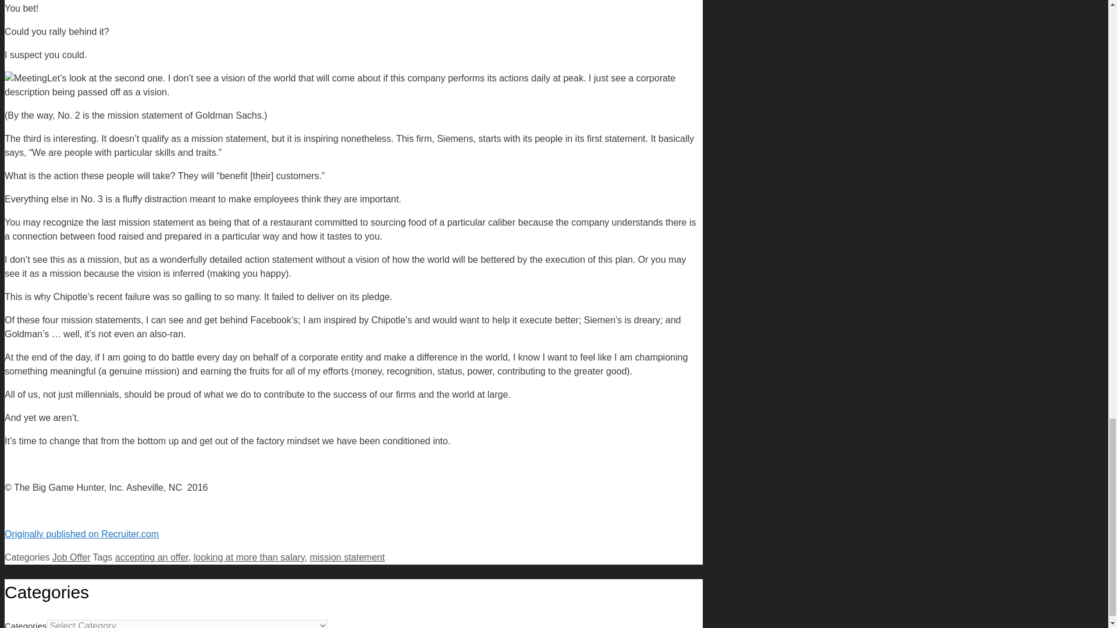 The image size is (1117, 628). Describe the element at coordinates (151, 557) in the screenshot. I see `accepting an offer` at that location.